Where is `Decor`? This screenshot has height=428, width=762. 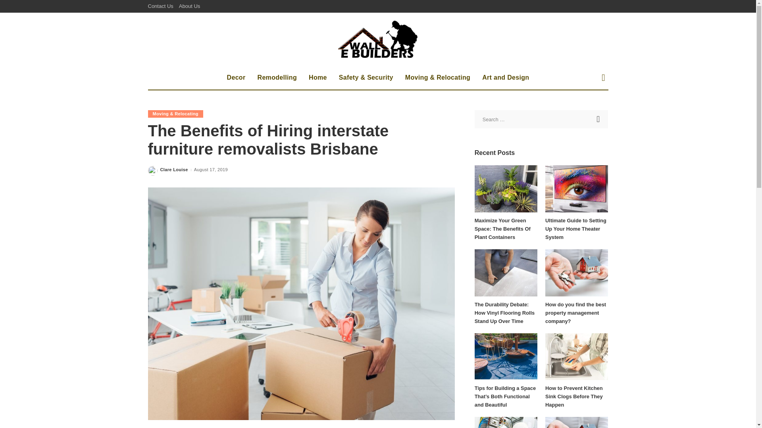 Decor is located at coordinates (236, 78).